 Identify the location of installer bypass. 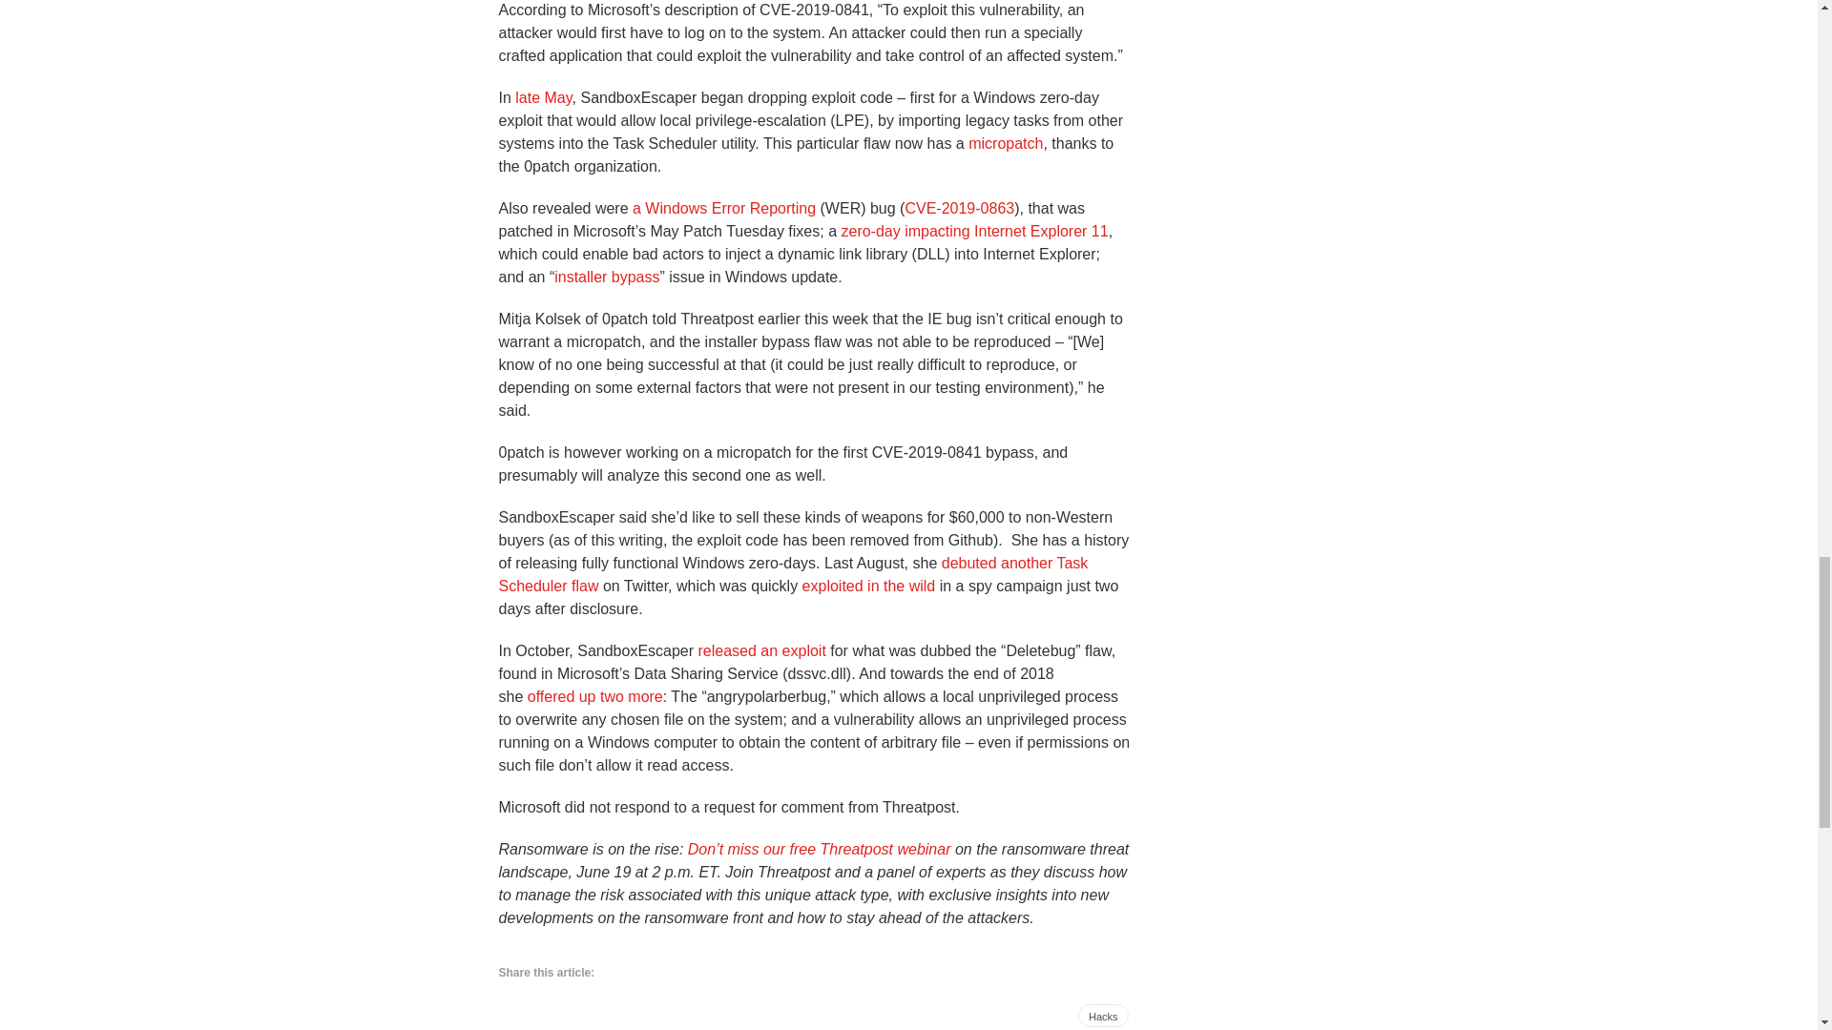
(607, 277).